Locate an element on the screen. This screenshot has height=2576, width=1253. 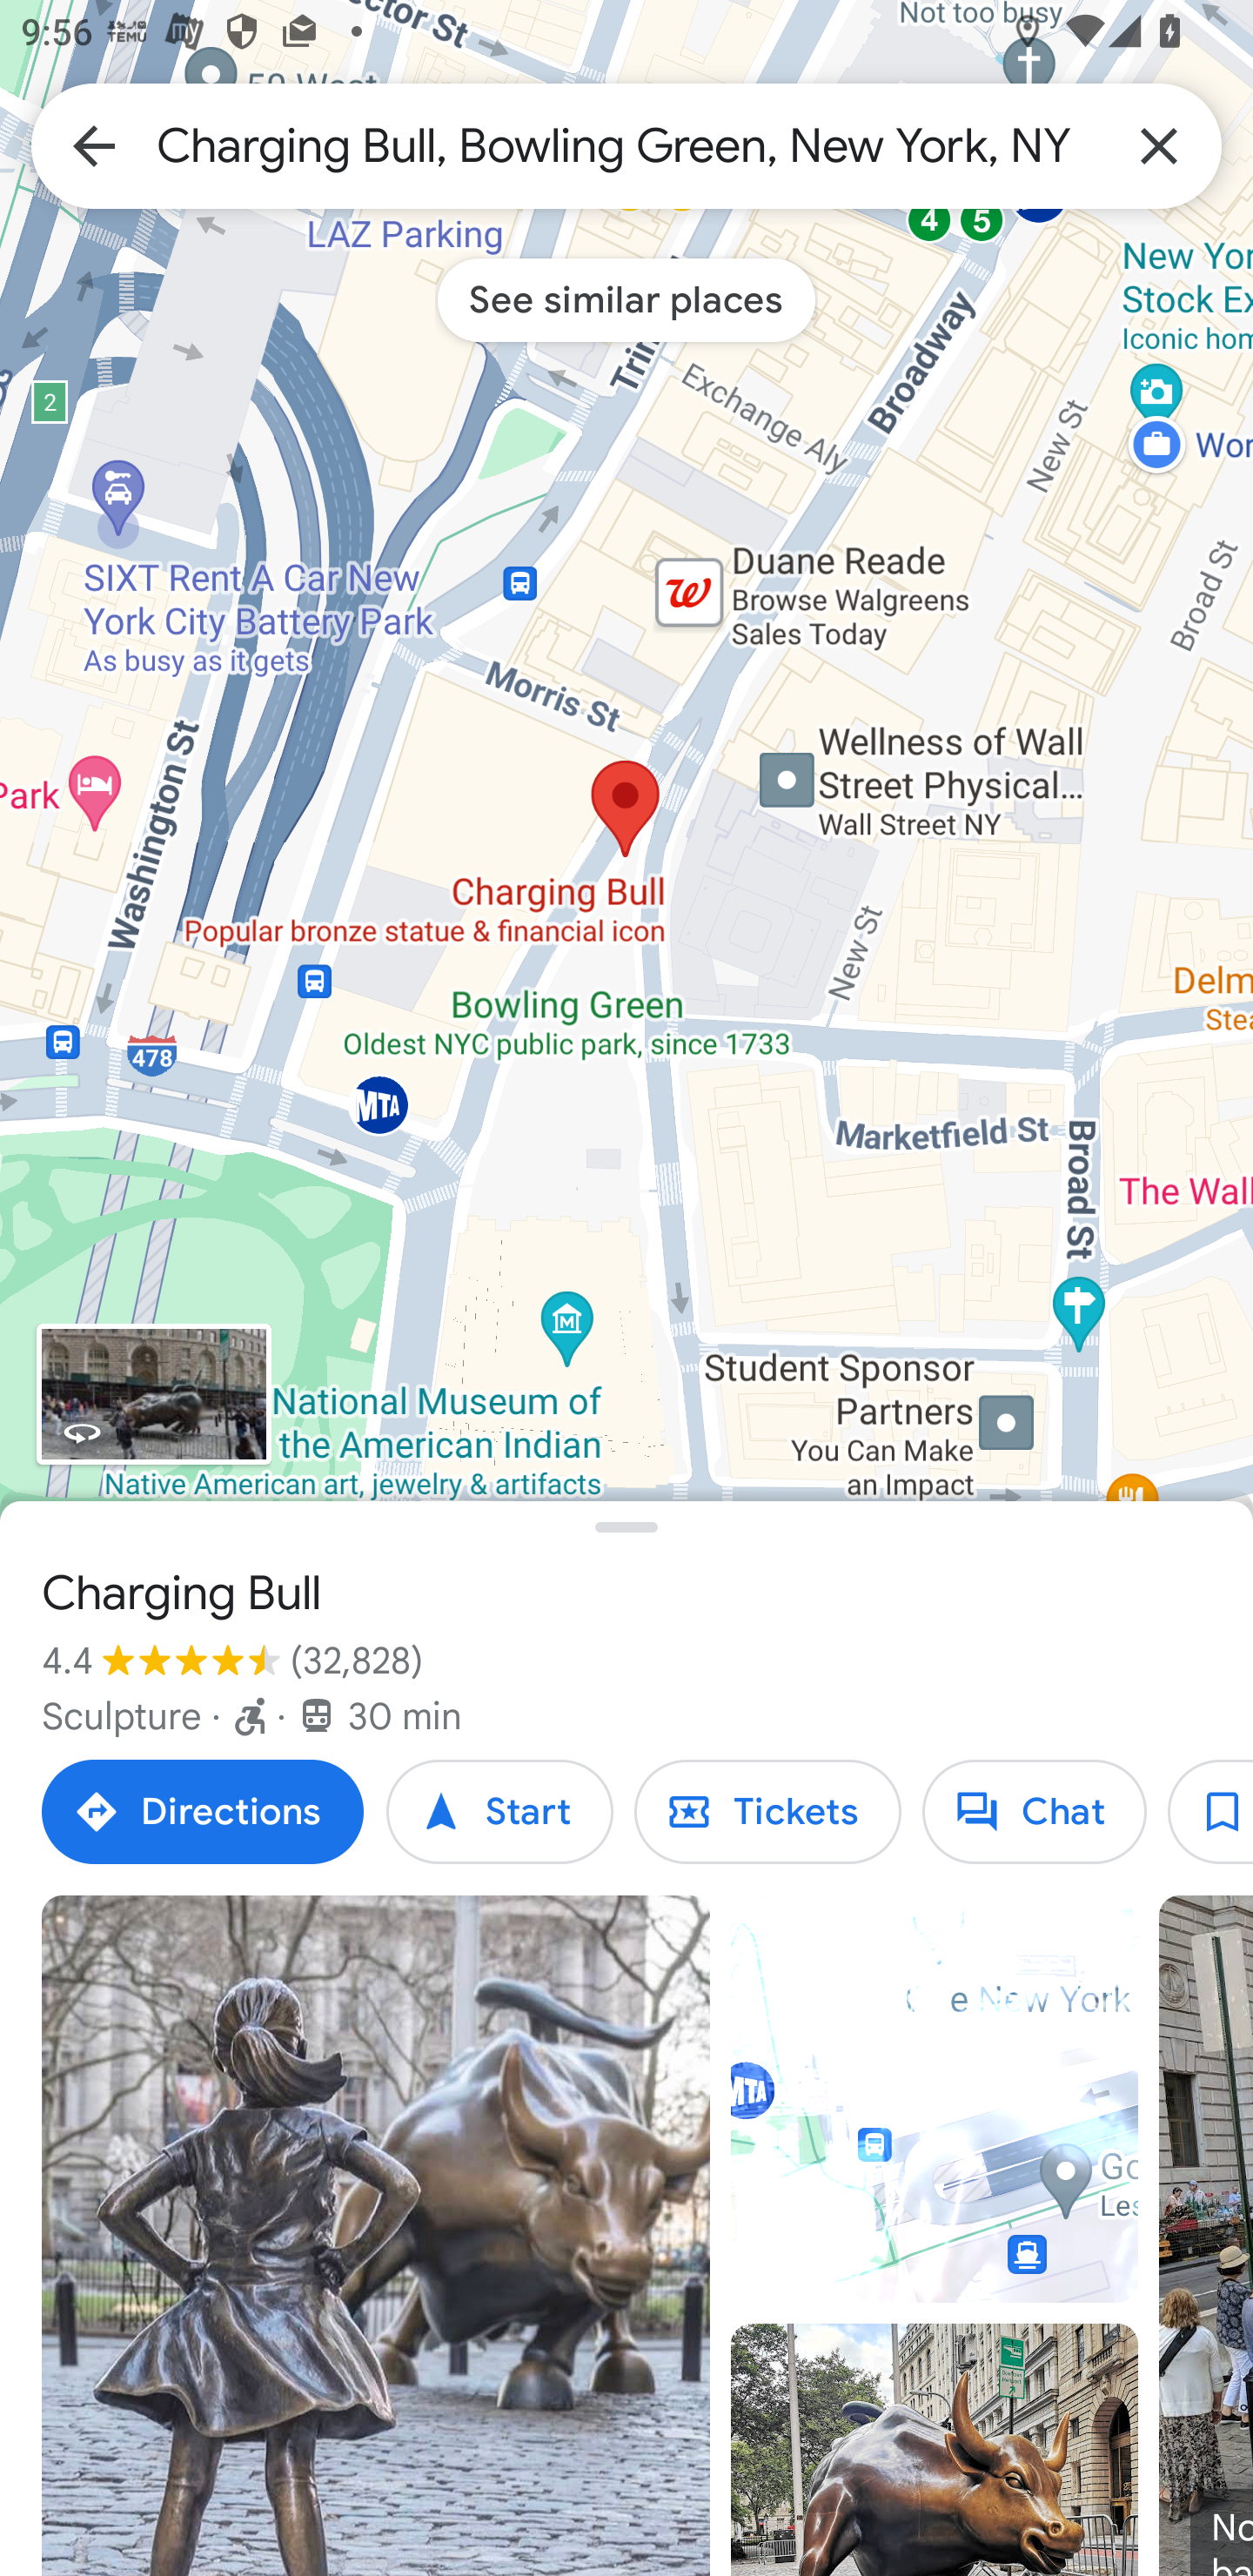
View Street view imagery for Charging Bull is located at coordinates (153, 1394).